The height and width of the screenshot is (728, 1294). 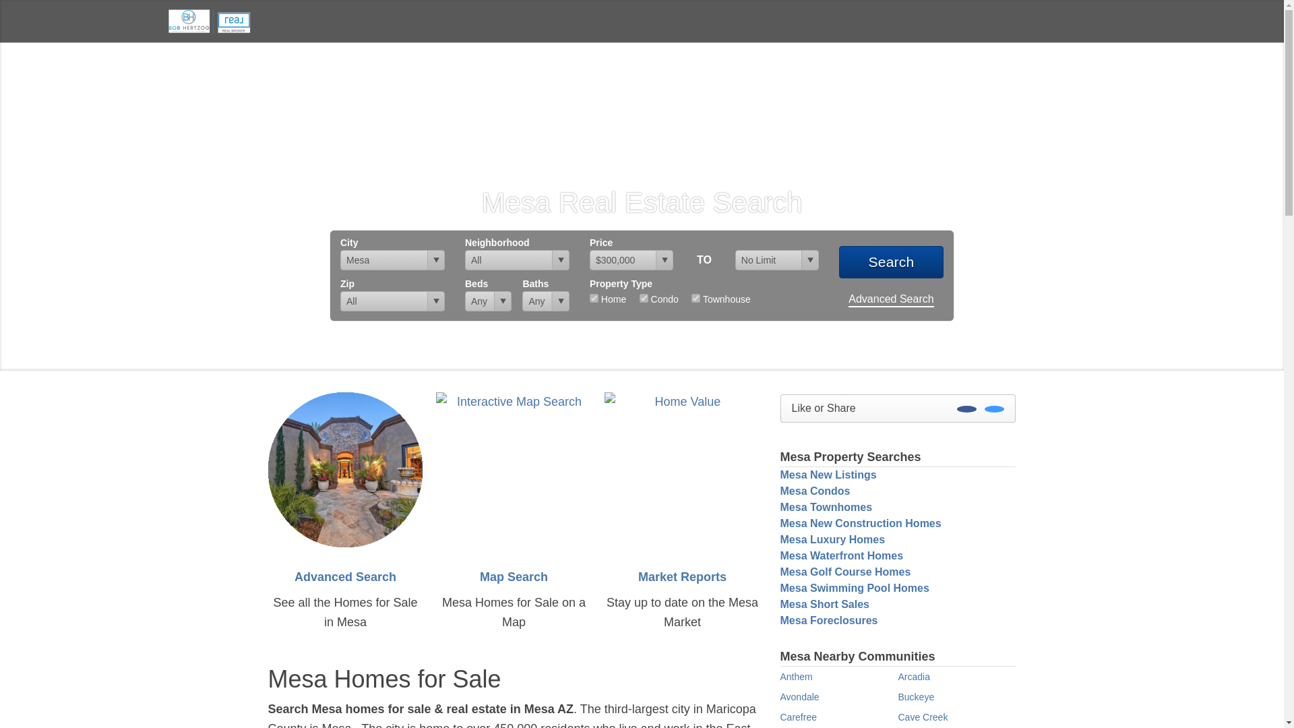 I want to click on Map Search, so click(x=514, y=577).